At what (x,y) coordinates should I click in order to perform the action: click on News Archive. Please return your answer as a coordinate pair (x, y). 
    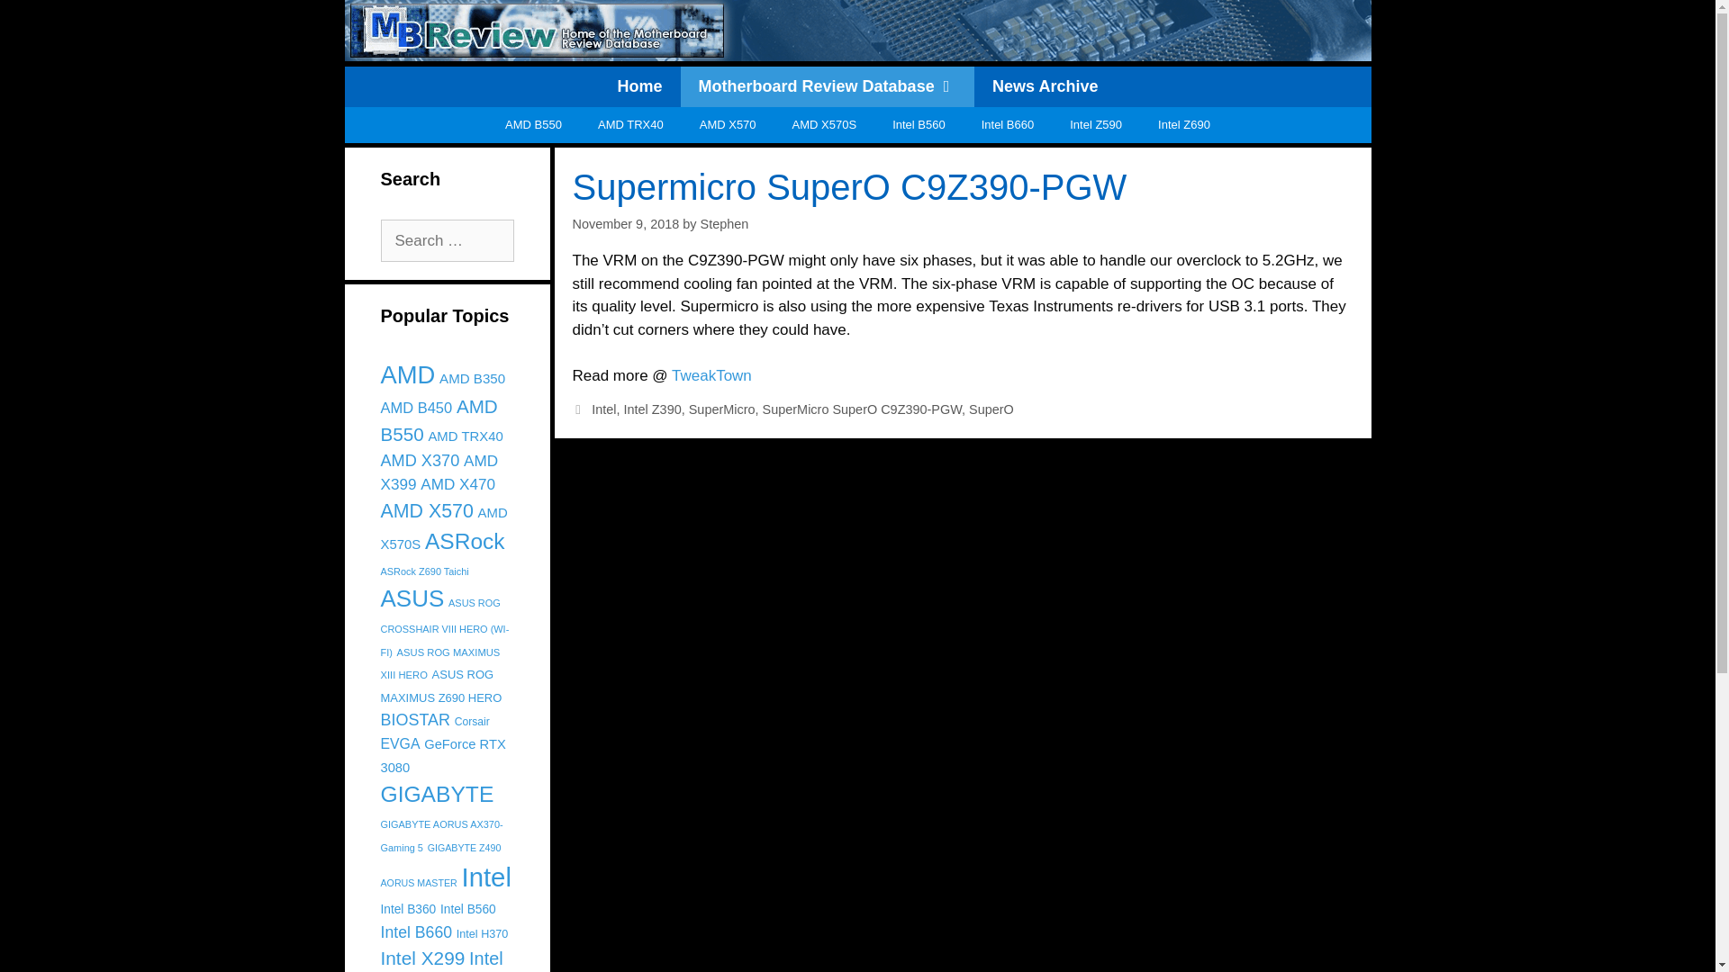
    Looking at the image, I should click on (1045, 86).